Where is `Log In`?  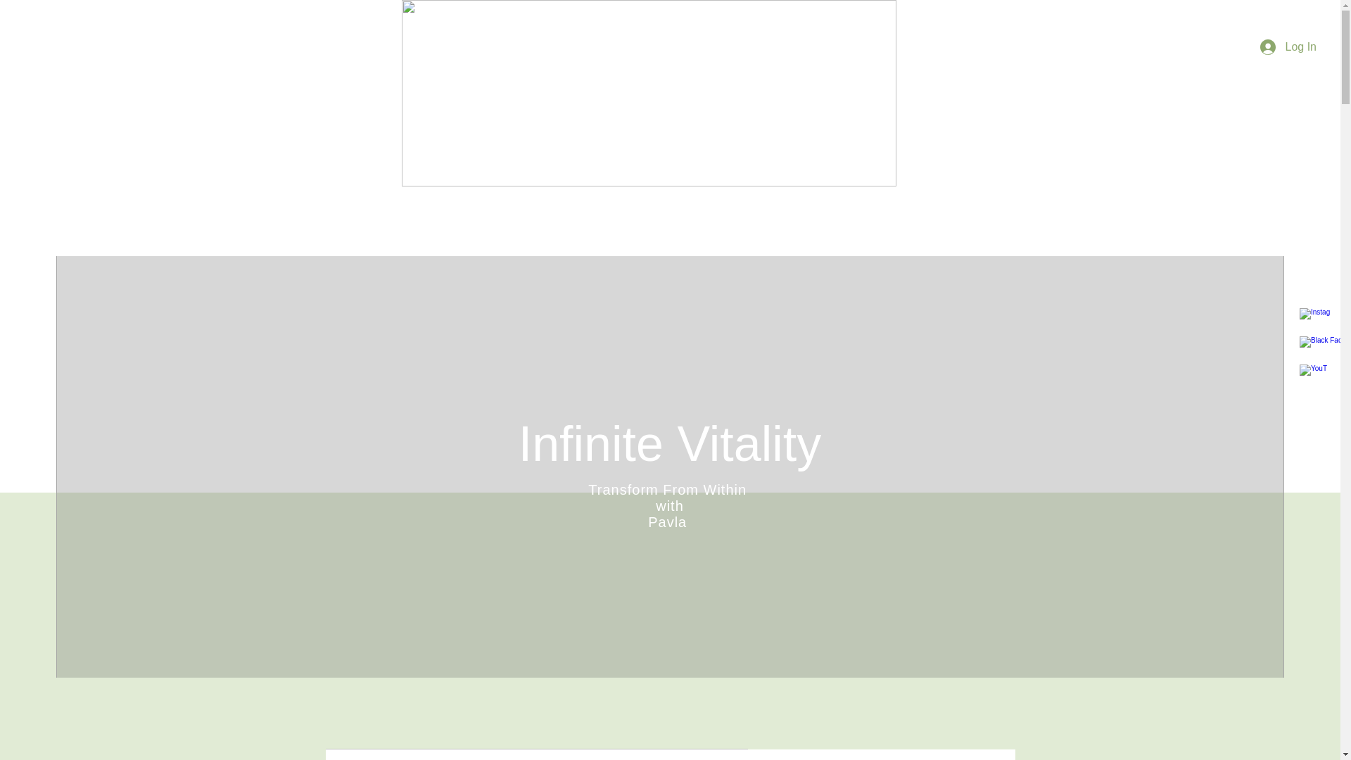 Log In is located at coordinates (1288, 46).